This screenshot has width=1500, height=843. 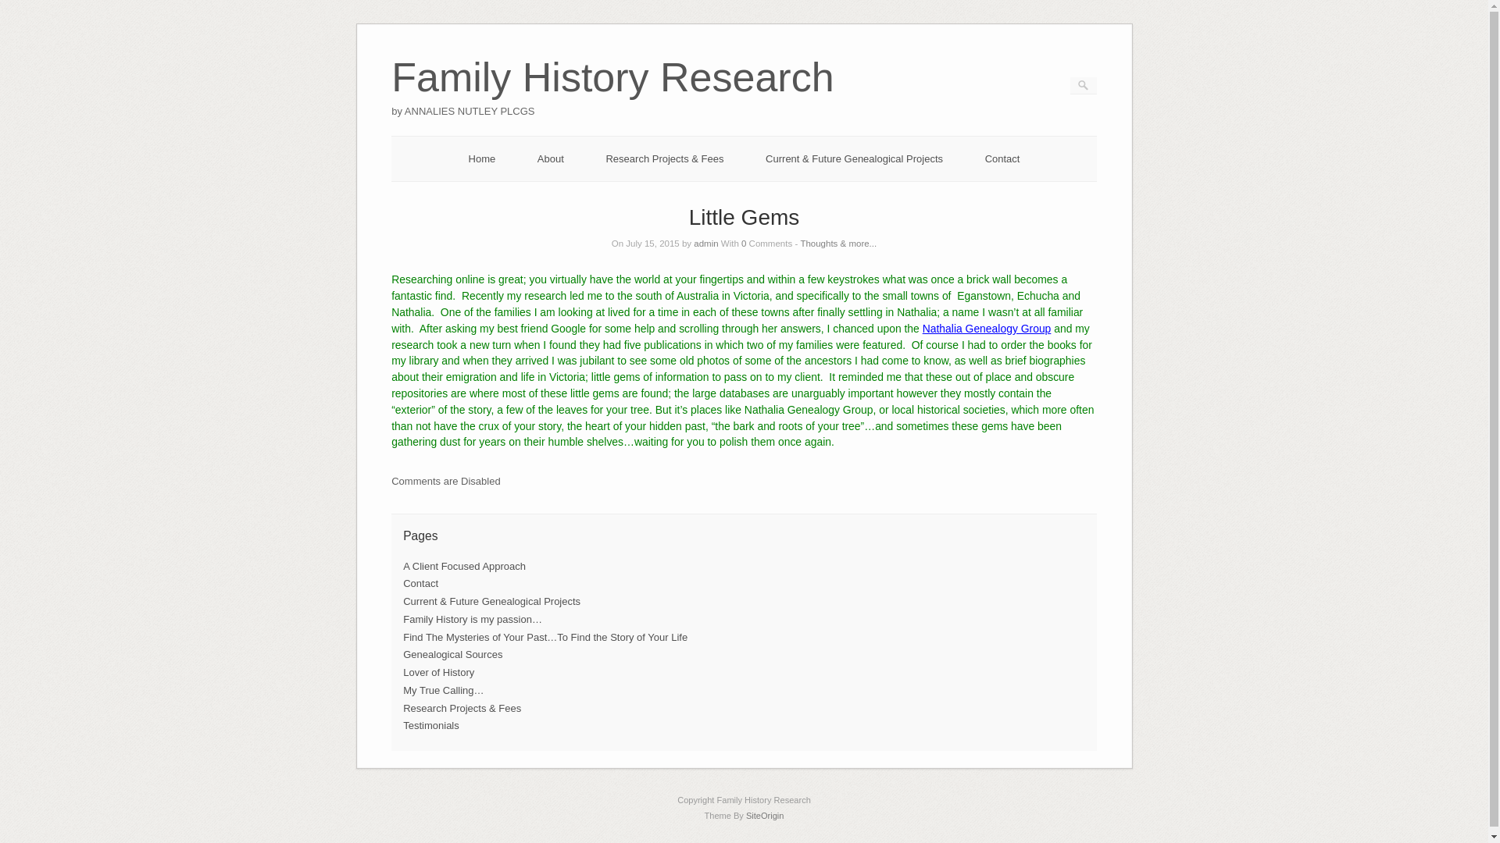 I want to click on Thoughts & more..., so click(x=838, y=244).